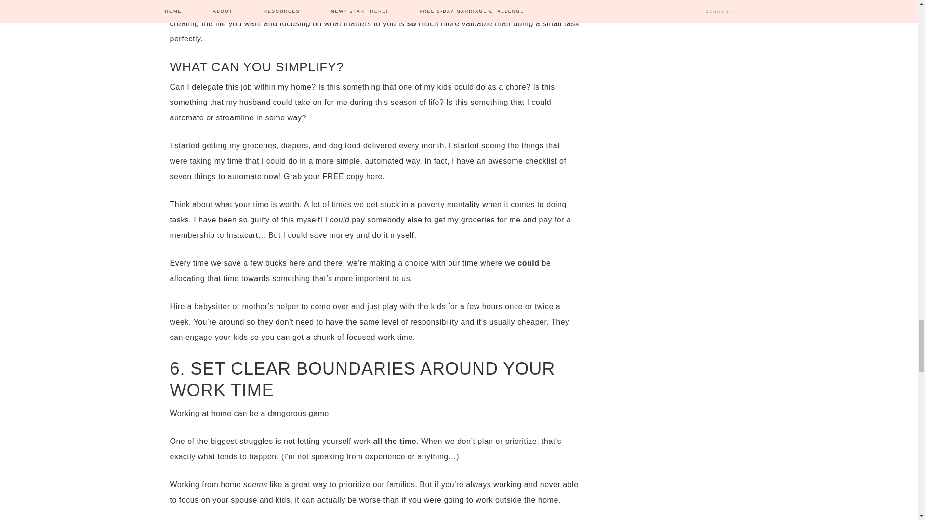 Image resolution: width=925 pixels, height=520 pixels. What do you see at coordinates (353, 176) in the screenshot?
I see `FREE copy here` at bounding box center [353, 176].